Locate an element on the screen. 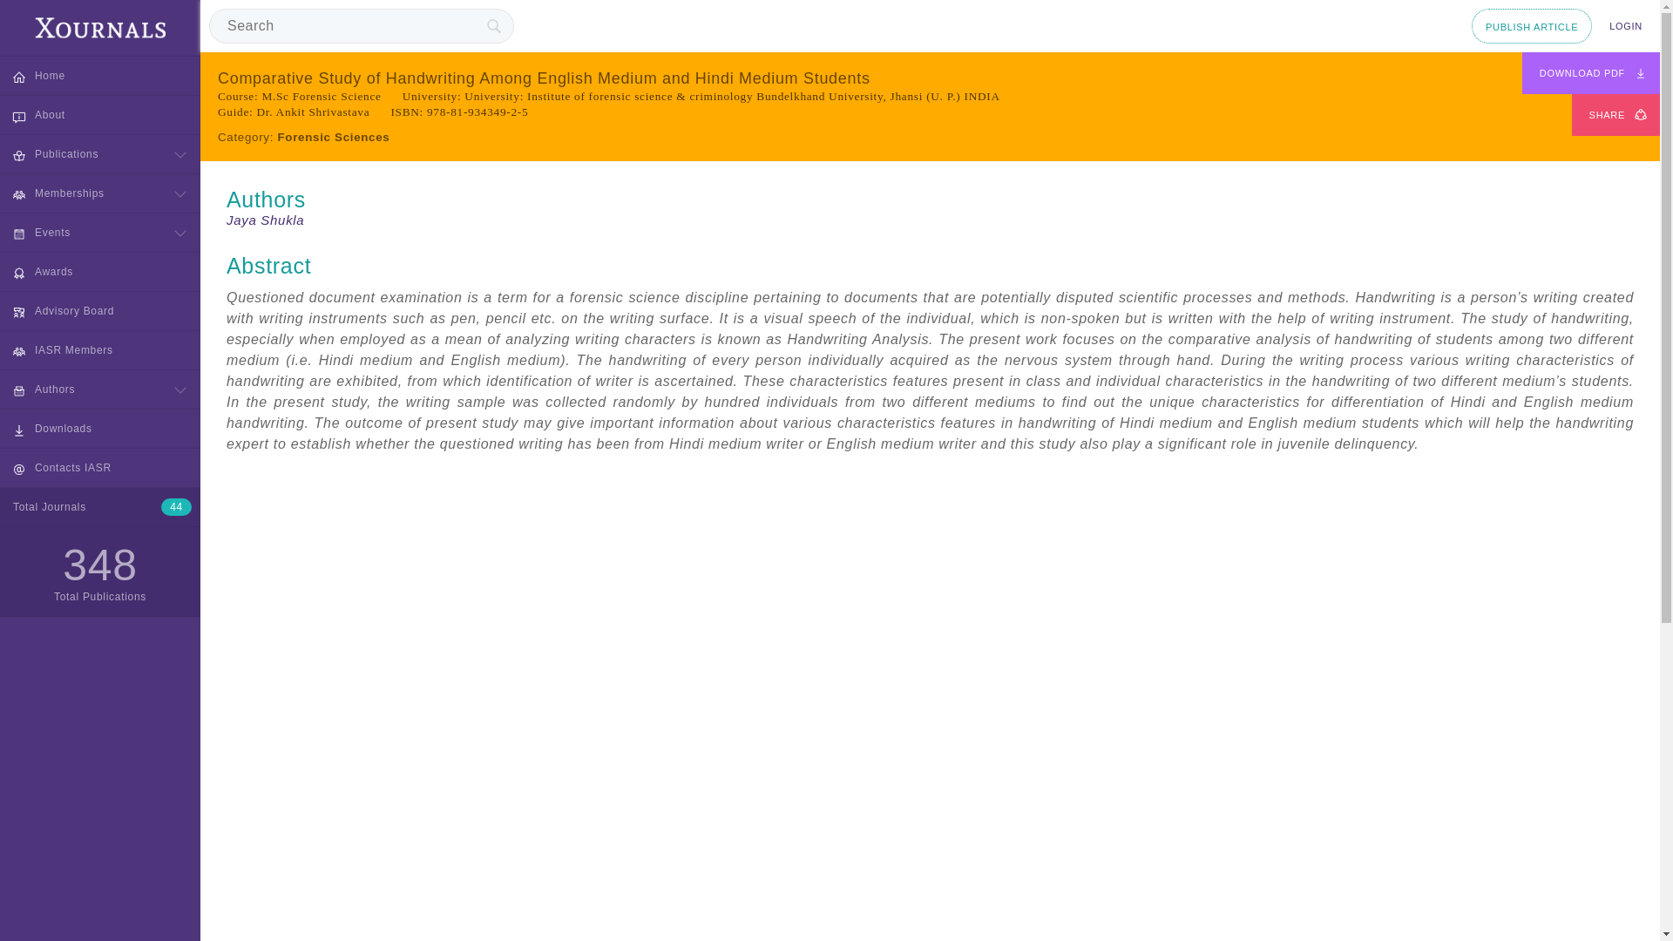  Publications is located at coordinates (100, 153).